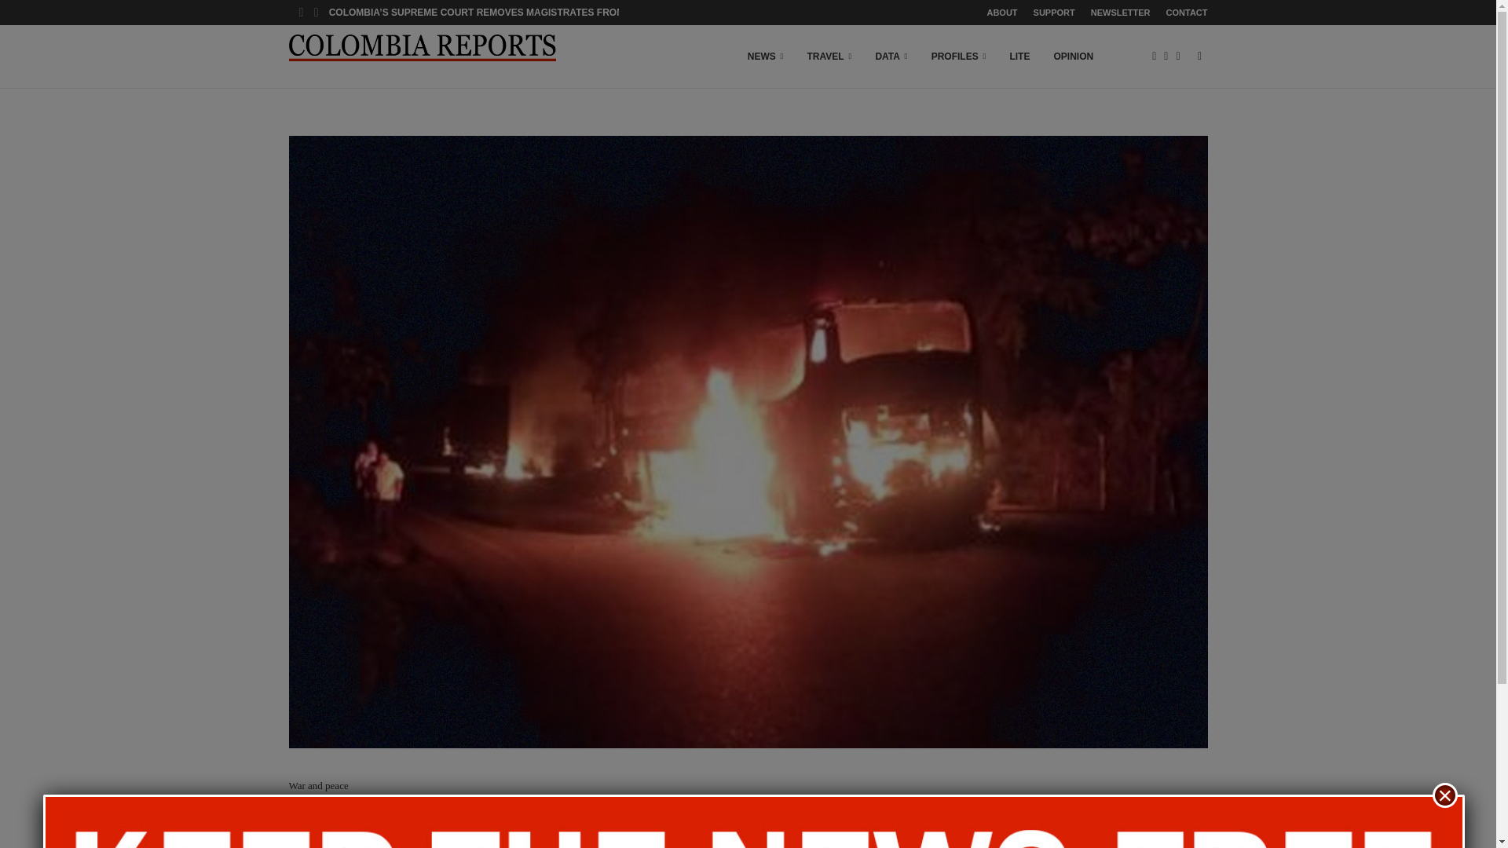  Describe the element at coordinates (1186, 13) in the screenshot. I see `CONTACT` at that location.